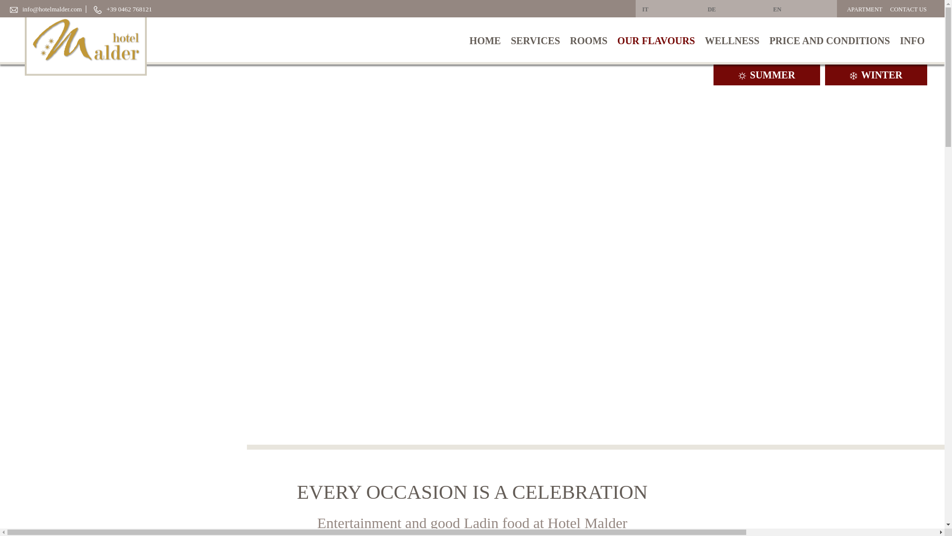 This screenshot has height=536, width=952. I want to click on Soraga, so click(85, 40).